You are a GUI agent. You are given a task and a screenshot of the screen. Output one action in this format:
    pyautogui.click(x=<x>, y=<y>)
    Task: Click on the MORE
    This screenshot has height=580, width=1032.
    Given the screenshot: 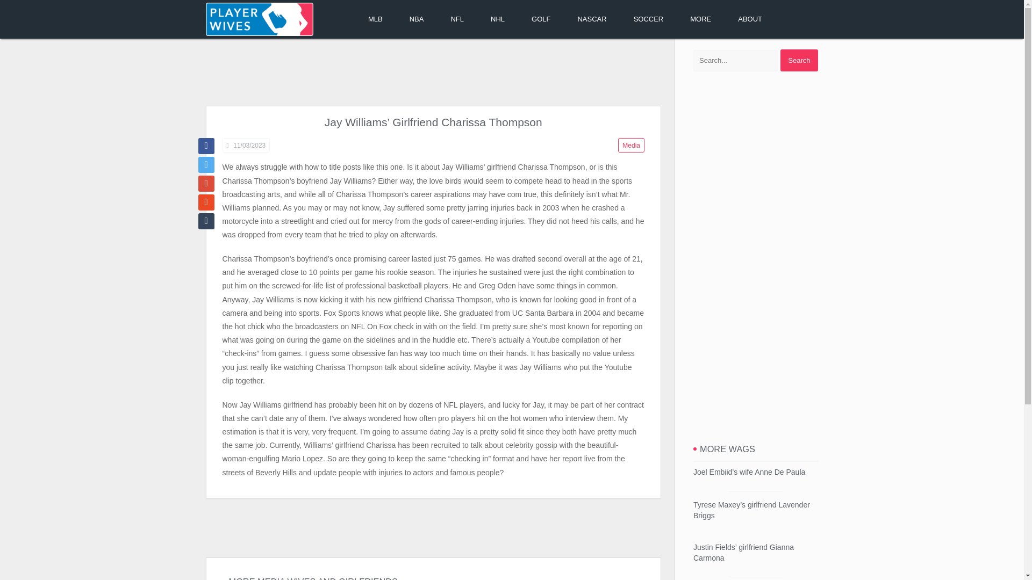 What is the action you would take?
    pyautogui.click(x=700, y=19)
    